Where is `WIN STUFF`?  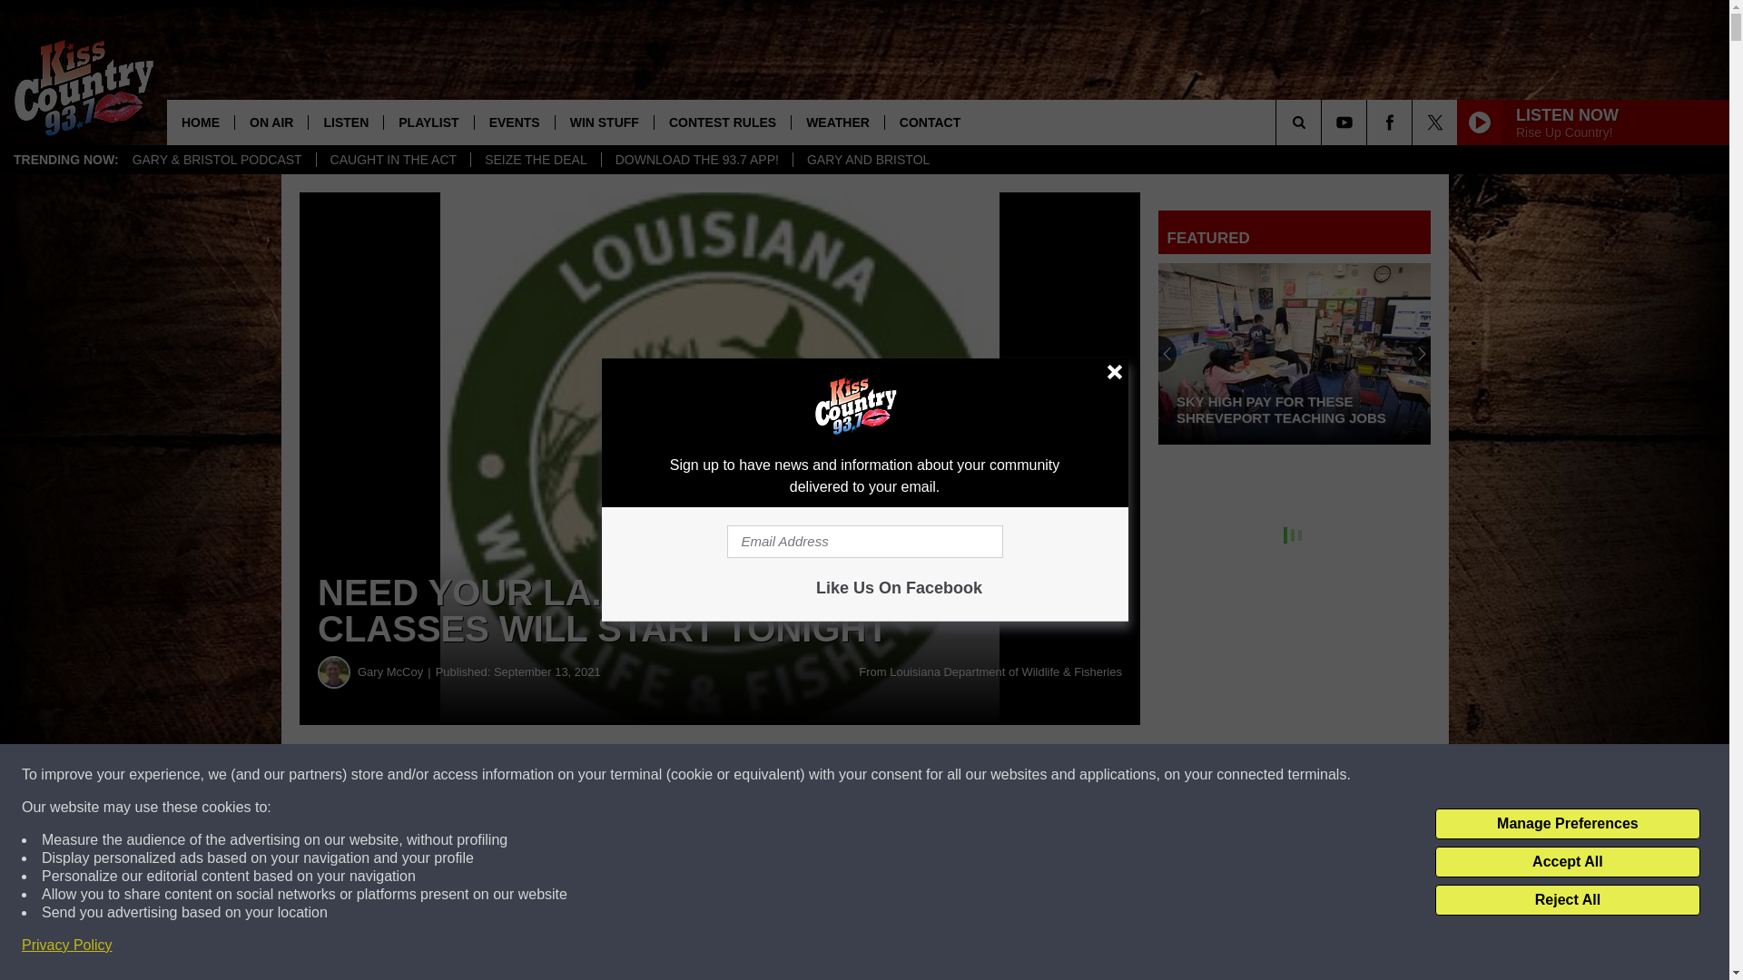 WIN STUFF is located at coordinates (604, 122).